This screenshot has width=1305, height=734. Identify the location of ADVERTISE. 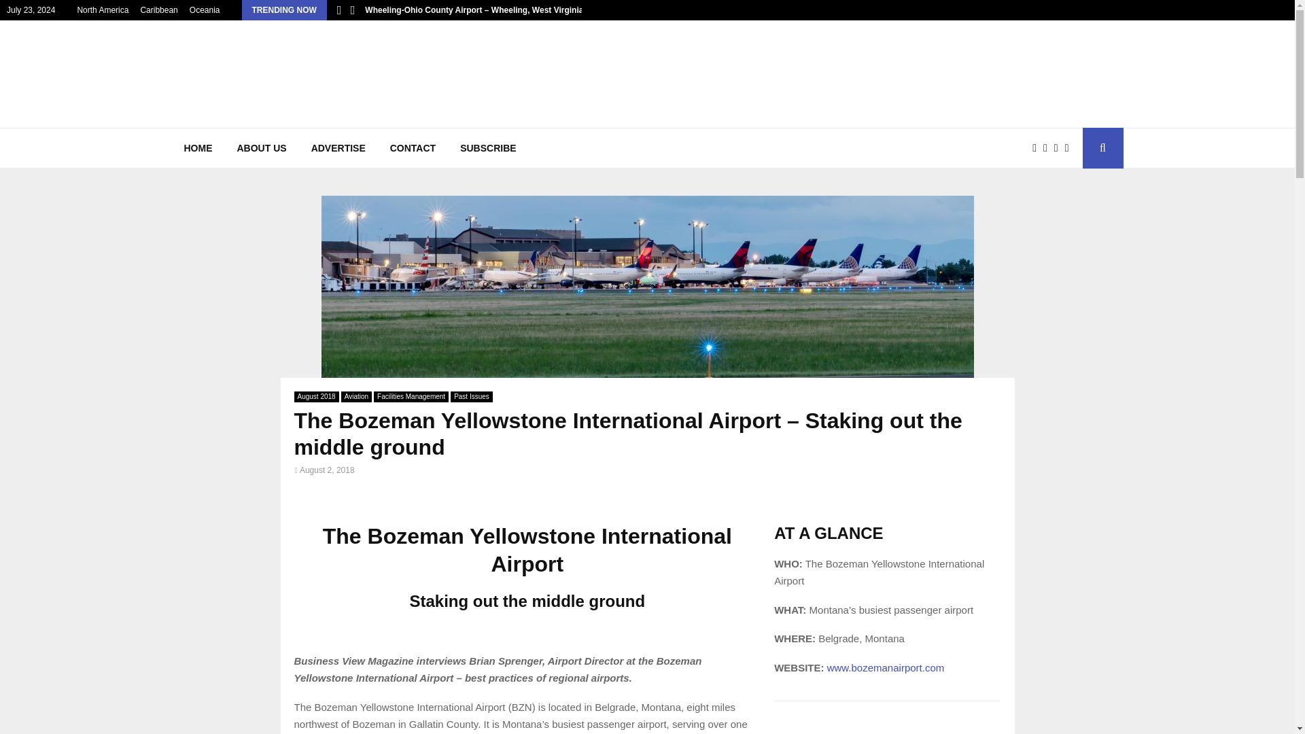
(338, 148).